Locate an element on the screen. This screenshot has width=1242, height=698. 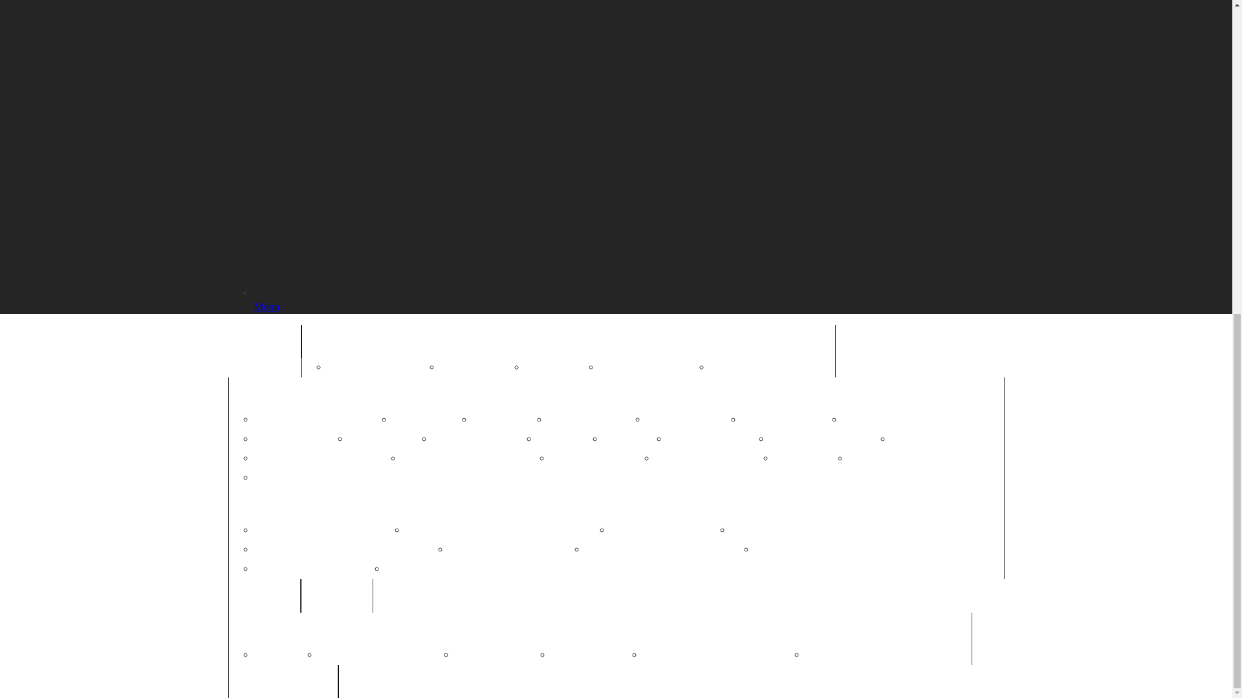
Succession Planning is located at coordinates (603, 459).